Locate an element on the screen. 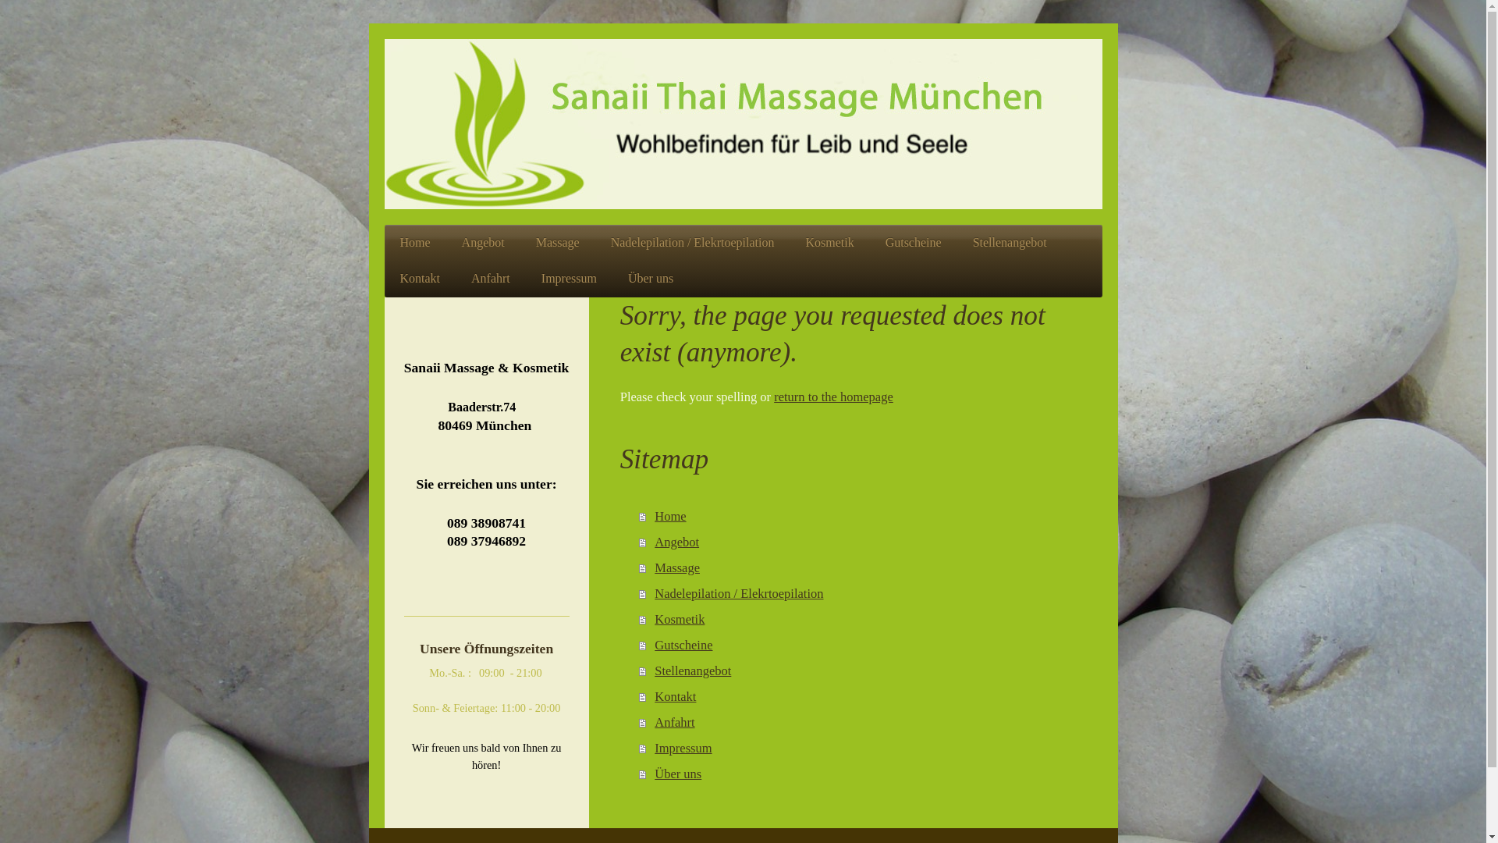 The height and width of the screenshot is (843, 1498). Massage is located at coordinates (863, 568).